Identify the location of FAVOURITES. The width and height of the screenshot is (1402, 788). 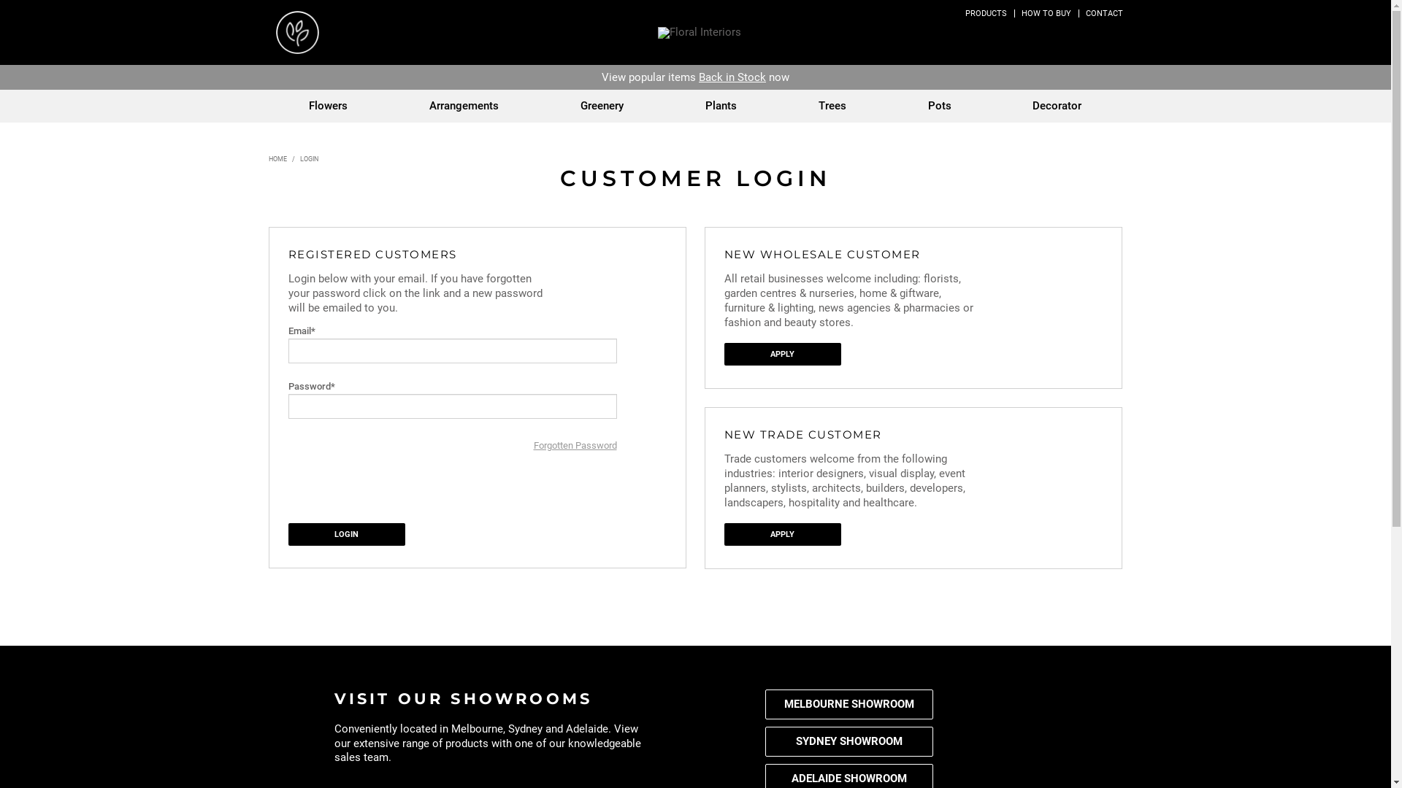
(1080, 38).